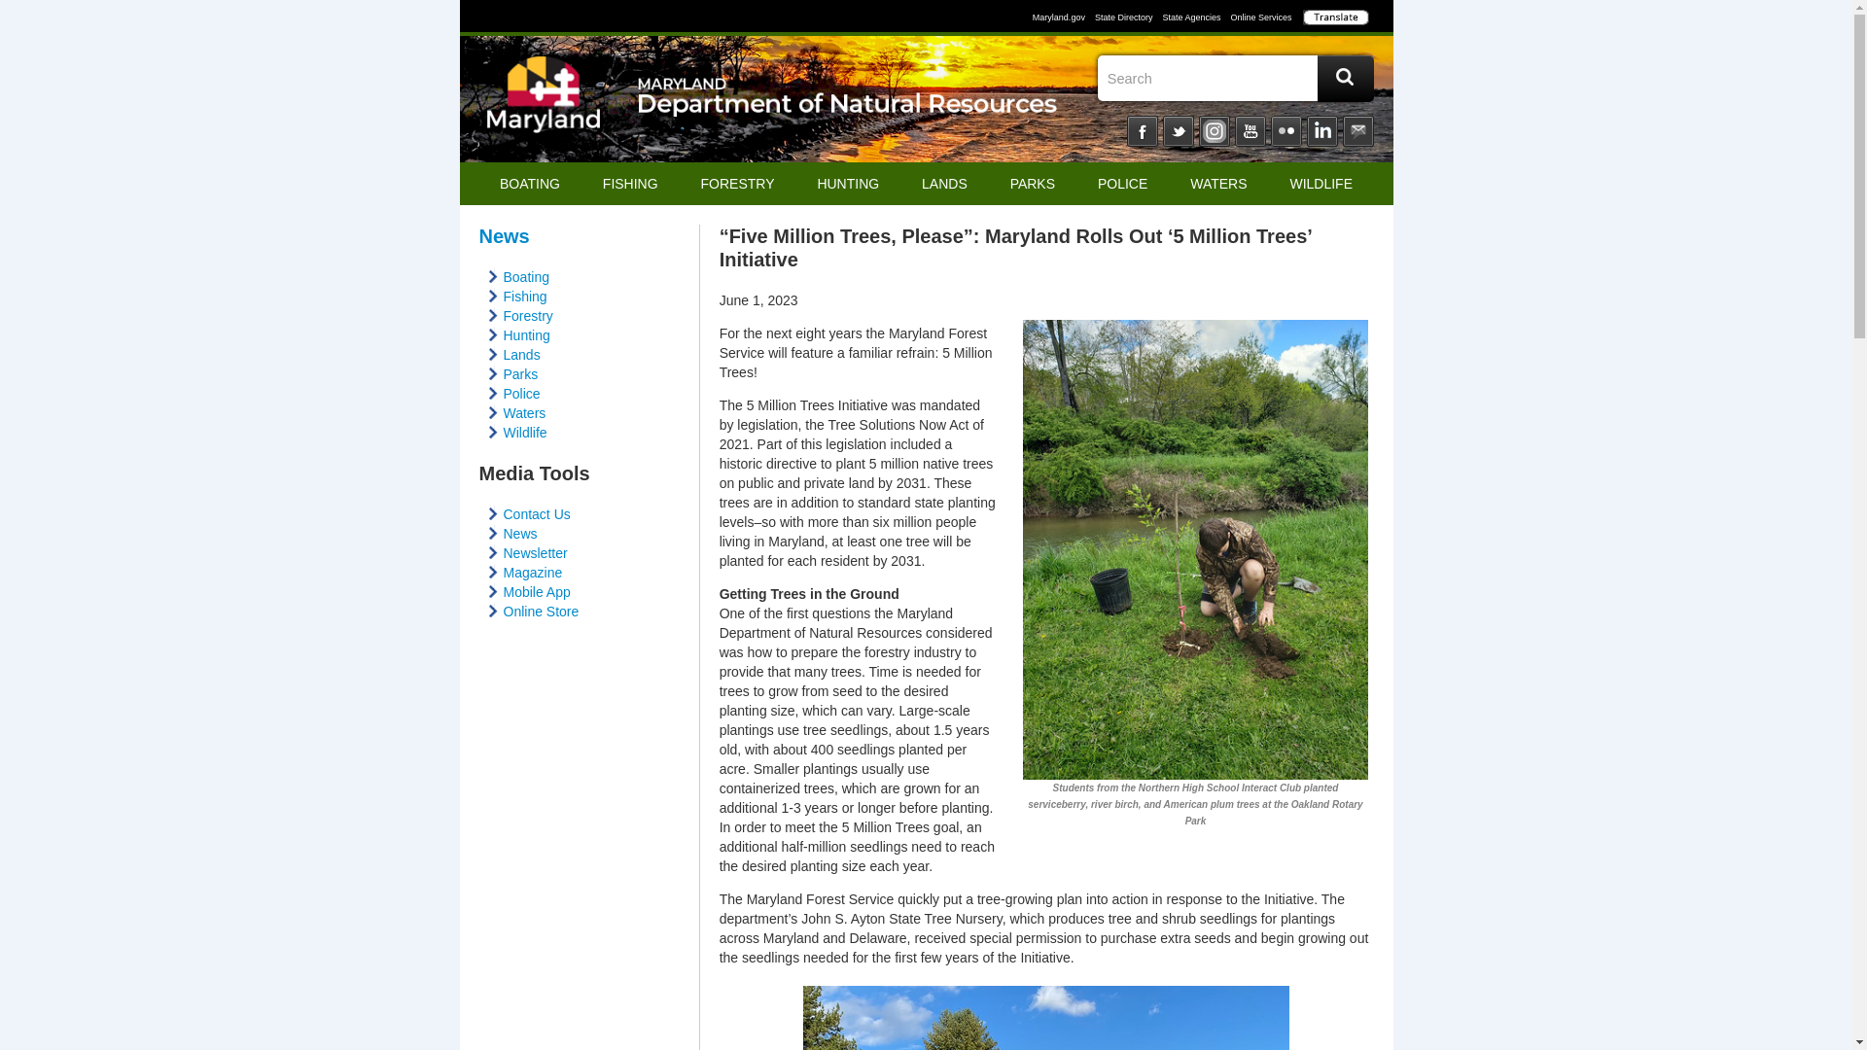 This screenshot has width=1867, height=1050. Describe the element at coordinates (537, 513) in the screenshot. I see `Contact Us` at that location.